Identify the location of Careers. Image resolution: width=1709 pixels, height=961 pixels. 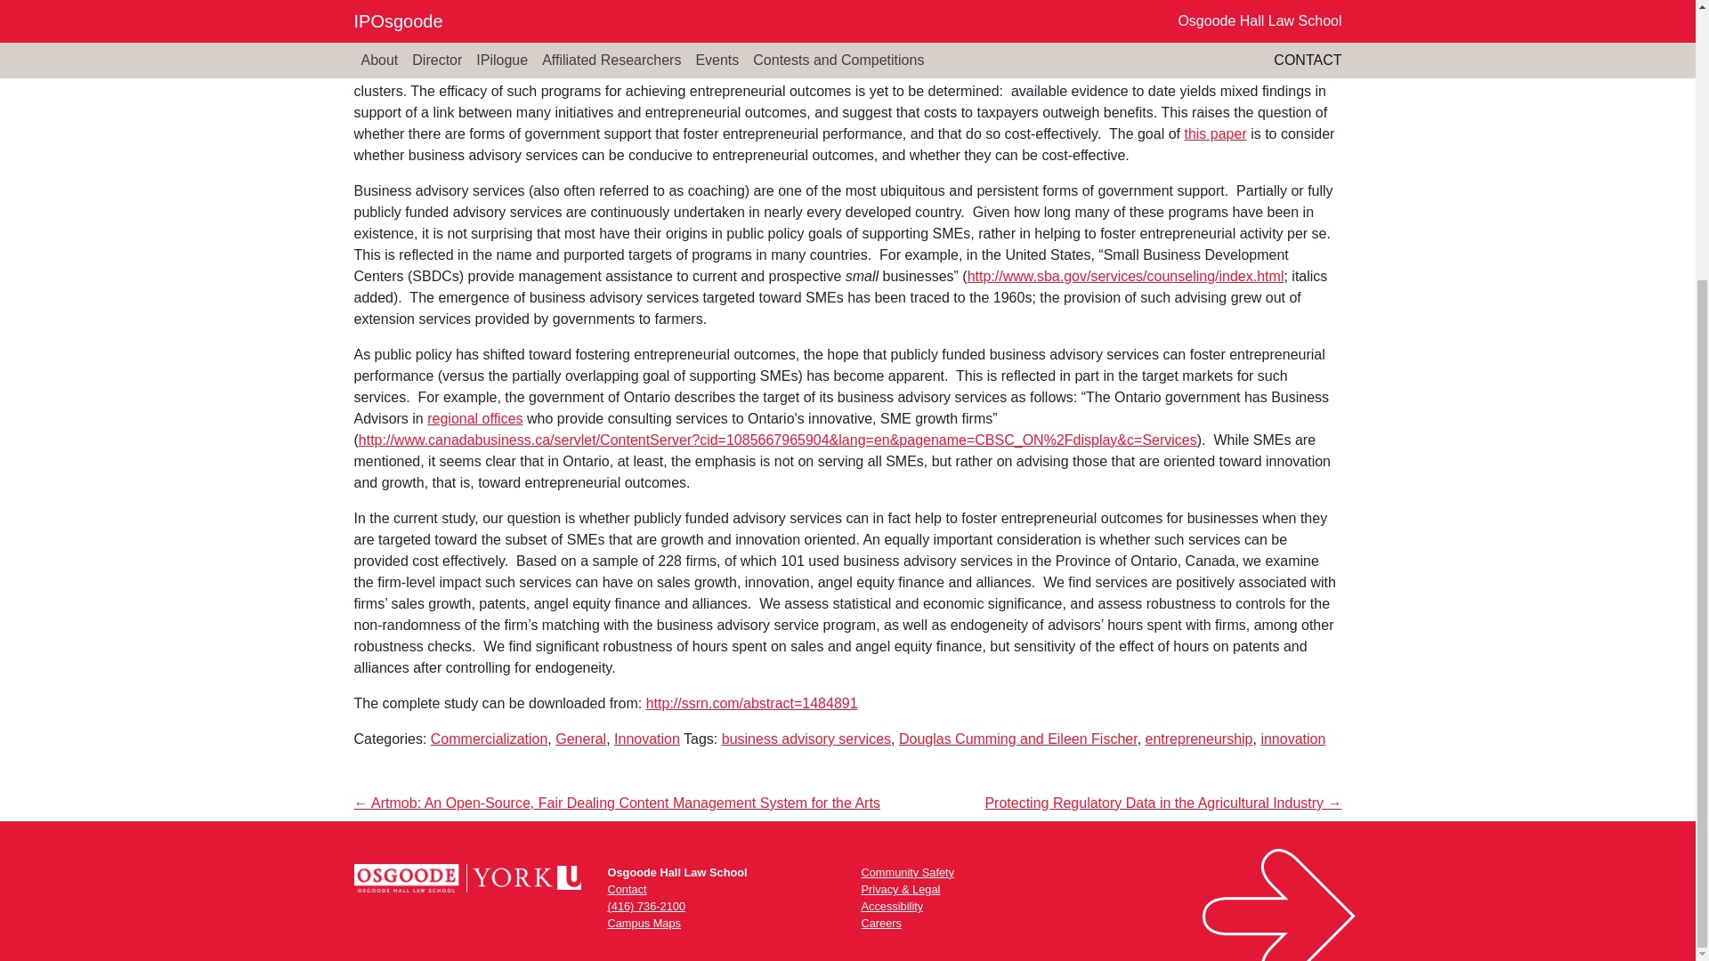
(881, 924).